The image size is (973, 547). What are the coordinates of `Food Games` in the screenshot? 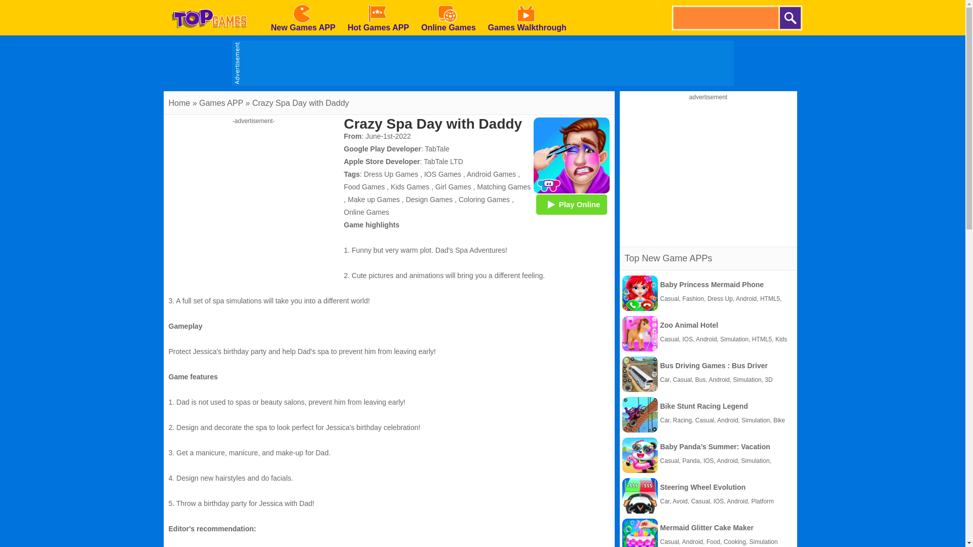 It's located at (364, 186).